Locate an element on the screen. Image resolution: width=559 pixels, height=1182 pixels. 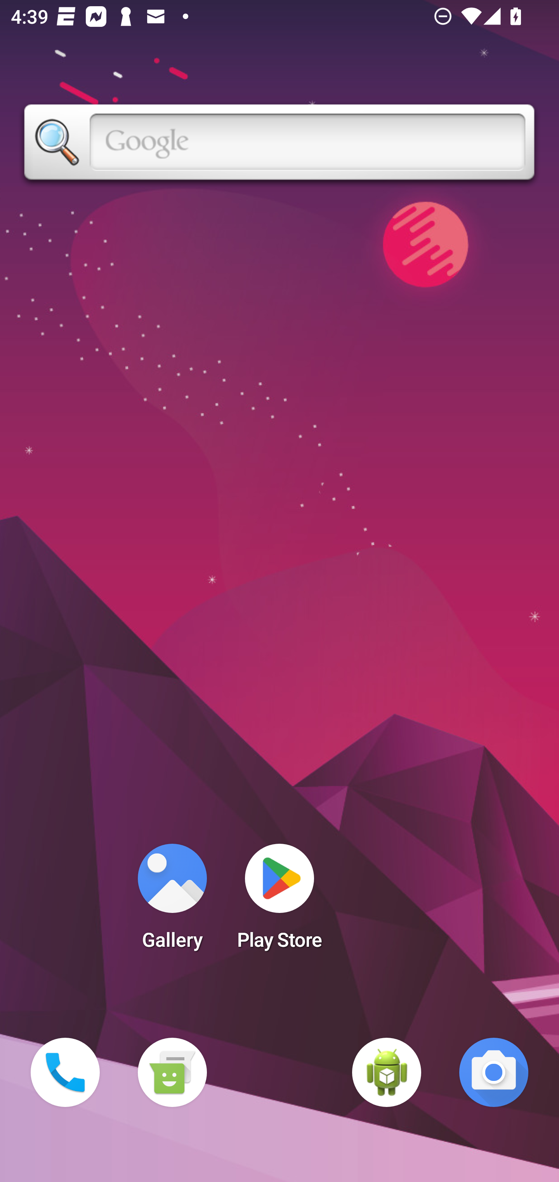
Camera is located at coordinates (494, 1072).